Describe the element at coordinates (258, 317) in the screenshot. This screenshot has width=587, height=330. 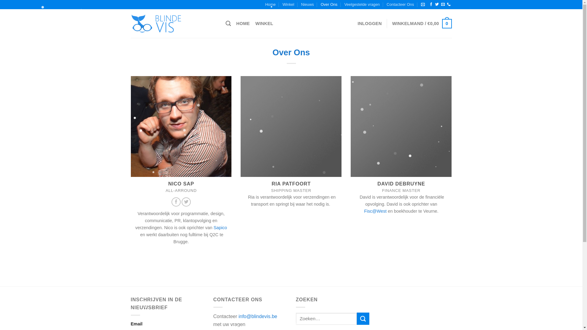
I see `info@blindevis.be` at that location.